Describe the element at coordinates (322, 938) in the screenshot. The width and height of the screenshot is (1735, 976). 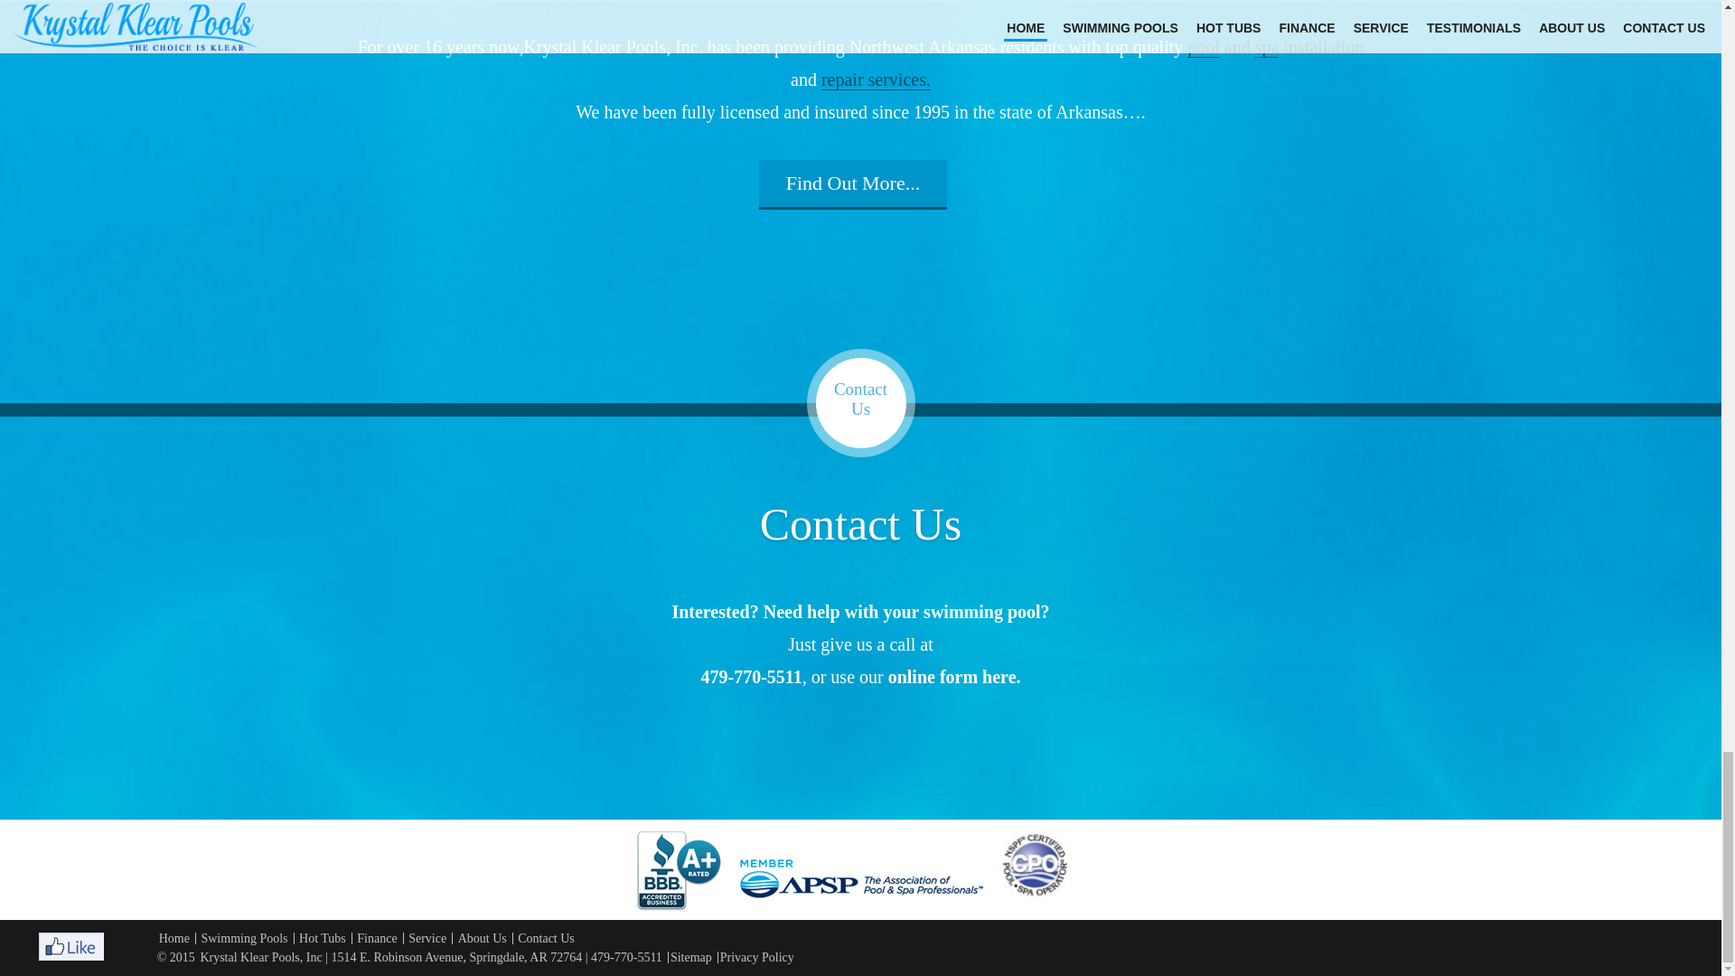
I see `Hot Tubs` at that location.